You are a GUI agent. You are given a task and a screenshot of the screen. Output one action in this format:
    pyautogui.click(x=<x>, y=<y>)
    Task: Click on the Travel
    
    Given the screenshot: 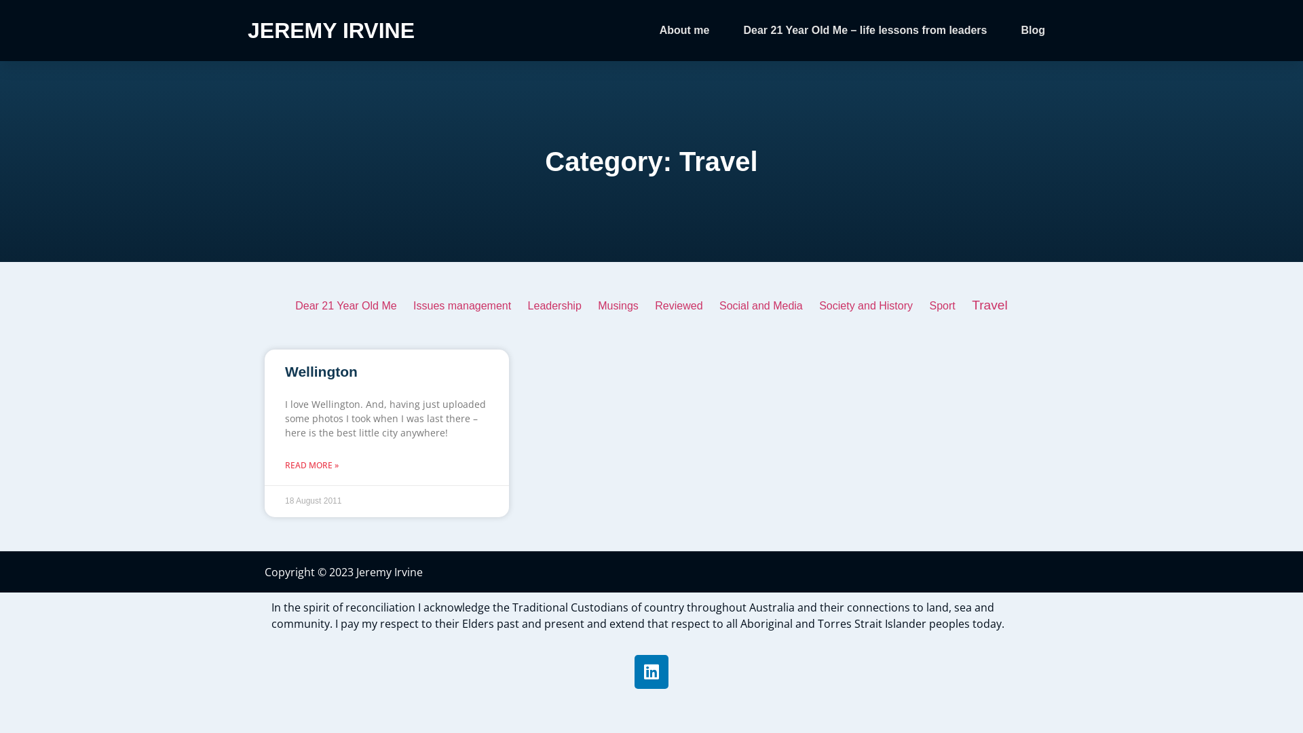 What is the action you would take?
    pyautogui.click(x=989, y=305)
    